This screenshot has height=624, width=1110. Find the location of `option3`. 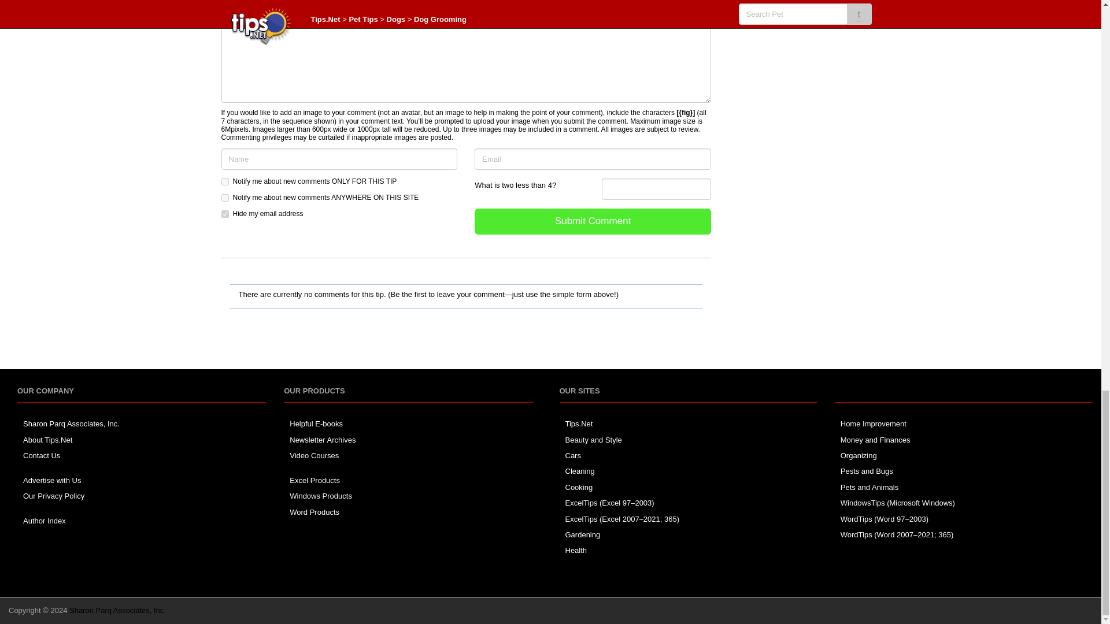

option3 is located at coordinates (224, 214).